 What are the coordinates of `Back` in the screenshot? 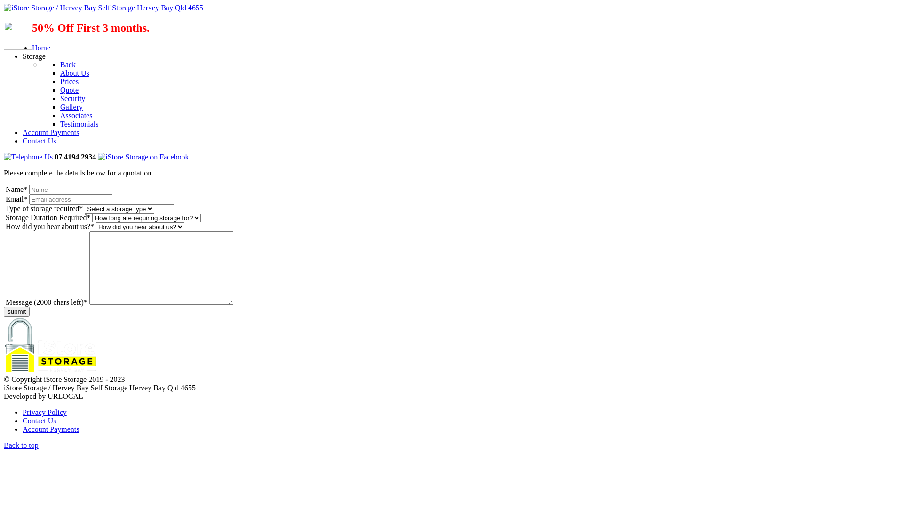 It's located at (68, 65).